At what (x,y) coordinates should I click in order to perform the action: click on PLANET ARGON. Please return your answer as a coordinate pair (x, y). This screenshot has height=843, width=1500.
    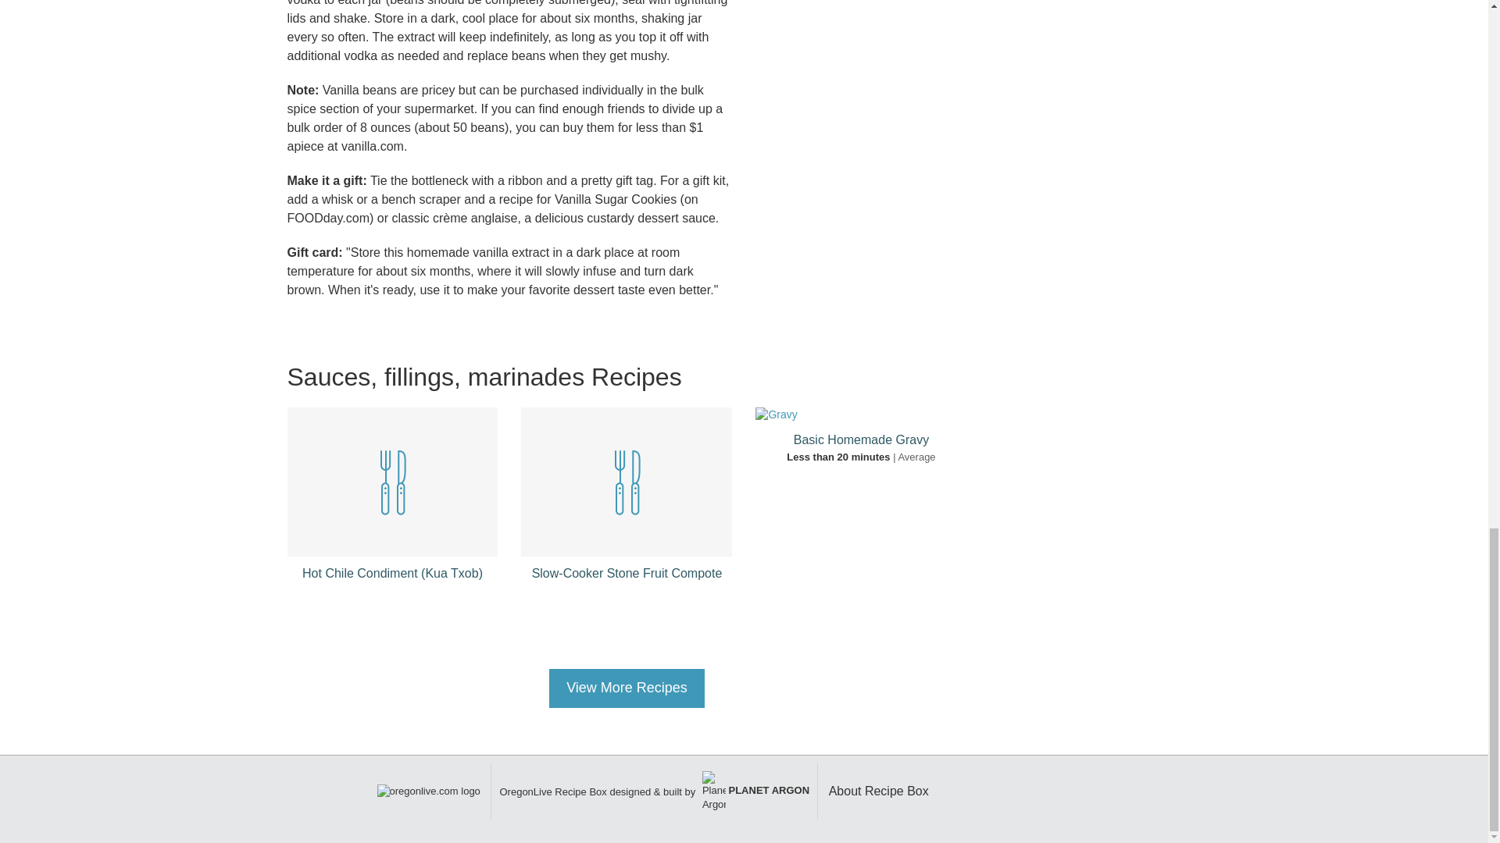
    Looking at the image, I should click on (754, 790).